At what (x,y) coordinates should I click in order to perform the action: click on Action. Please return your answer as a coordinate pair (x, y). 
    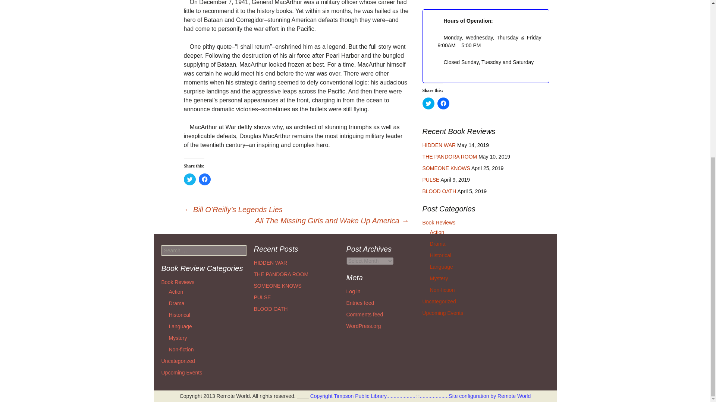
    Looking at the image, I should click on (437, 232).